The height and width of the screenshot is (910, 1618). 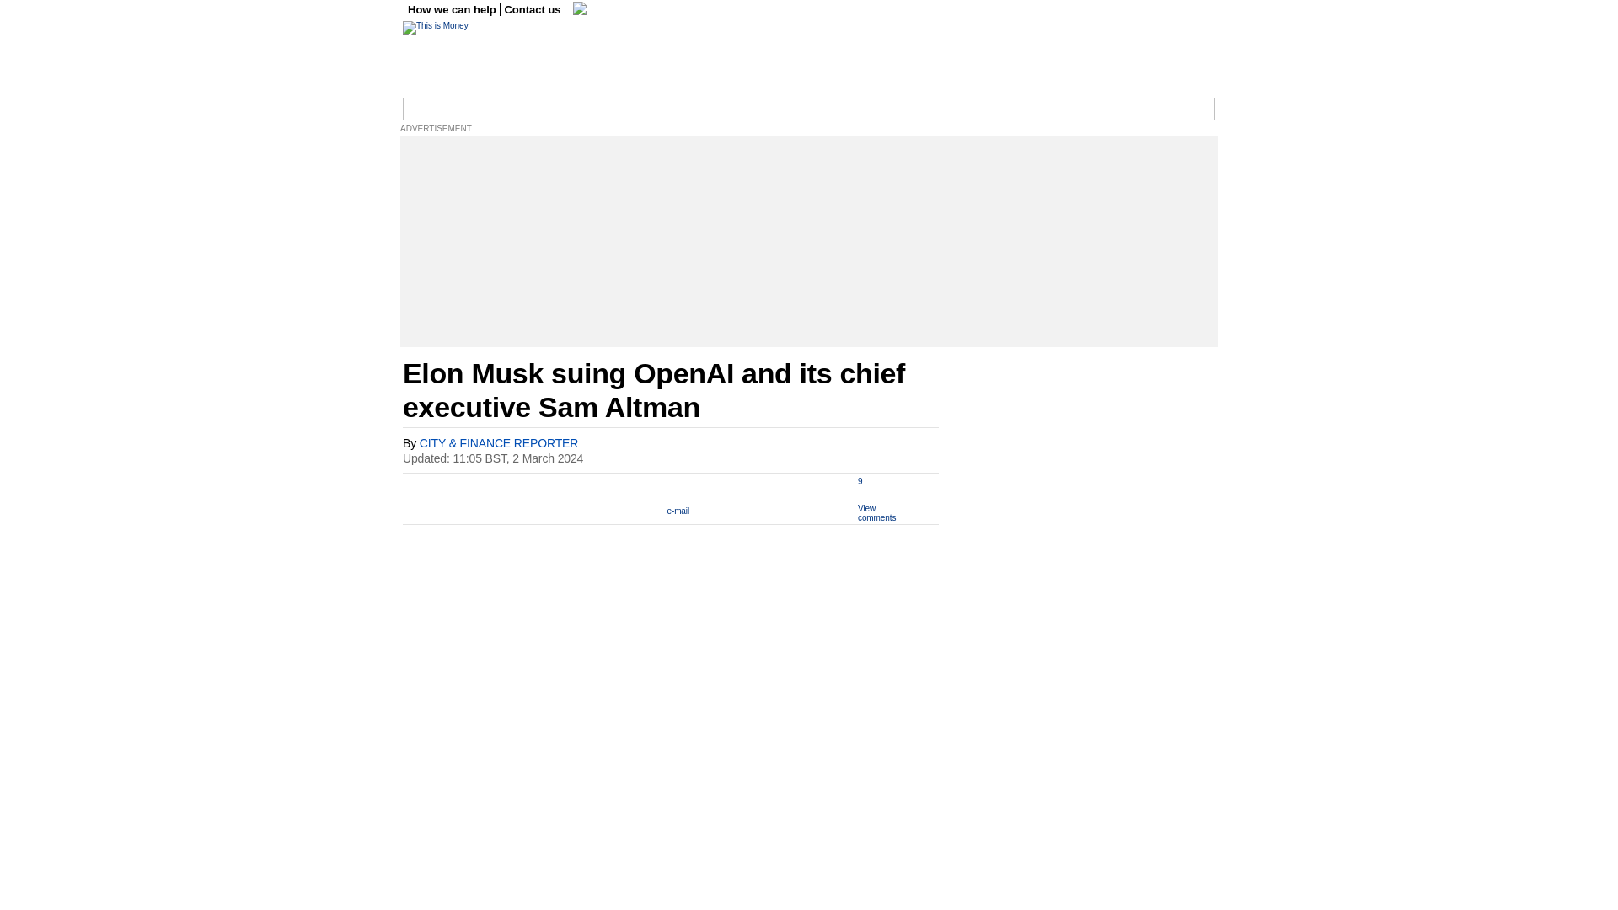 I want to click on How we can help, so click(x=453, y=10).